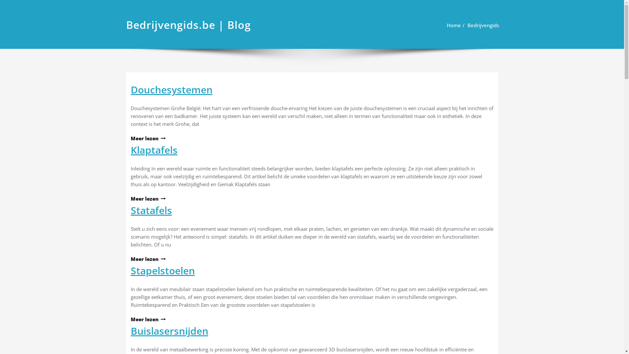 This screenshot has height=354, width=629. What do you see at coordinates (483, 25) in the screenshot?
I see `Bedrijvengids` at bounding box center [483, 25].